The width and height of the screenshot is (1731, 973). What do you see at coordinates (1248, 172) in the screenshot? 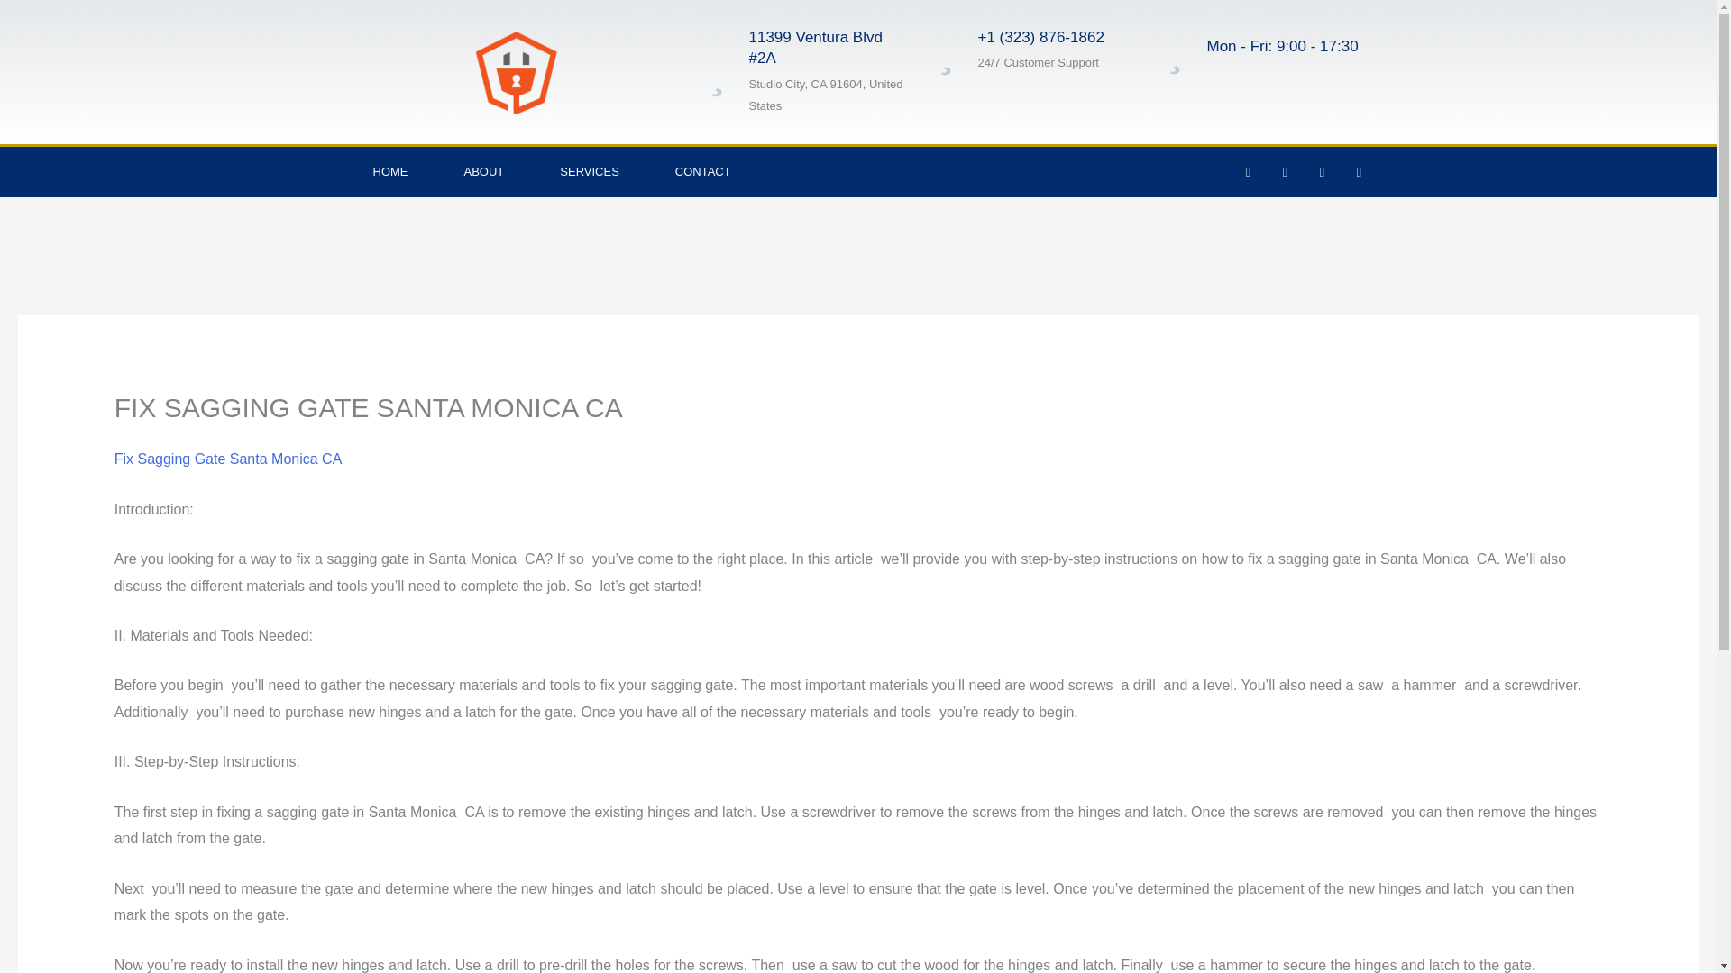
I see `Facebook` at bounding box center [1248, 172].